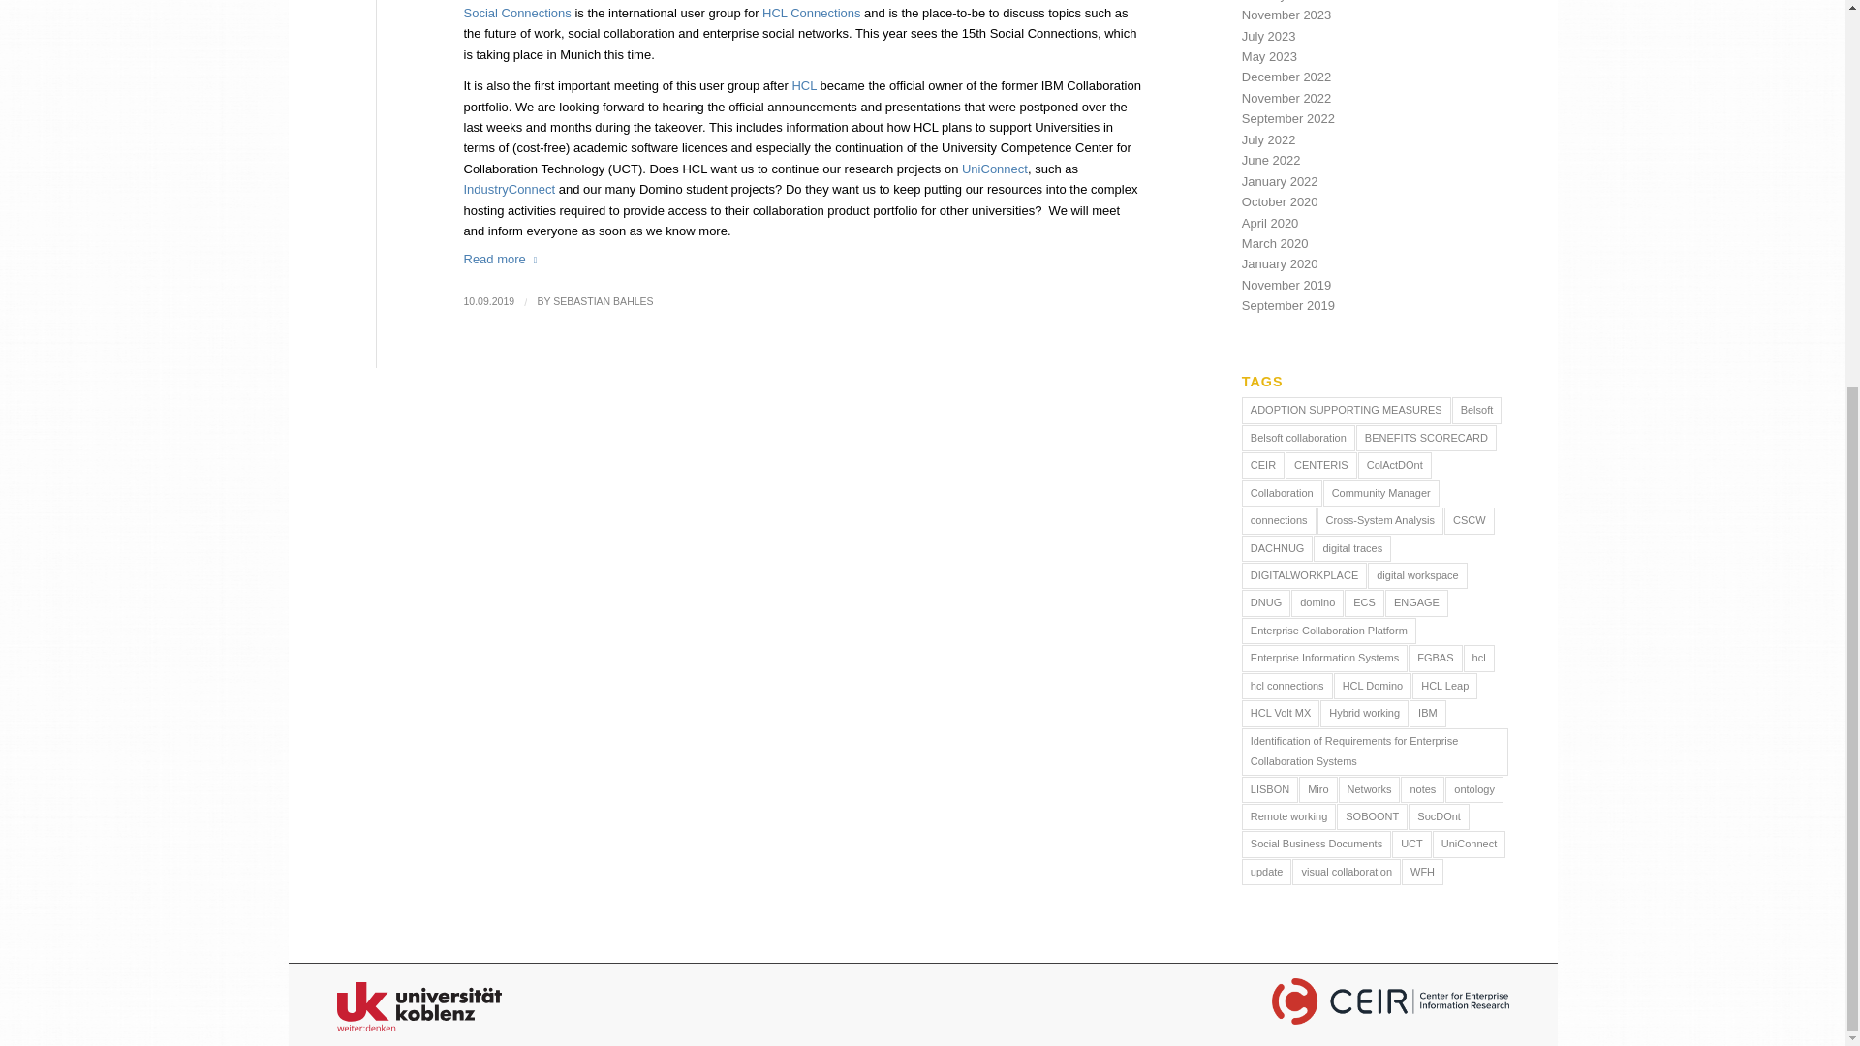 This screenshot has height=1046, width=1860. Describe the element at coordinates (519, 13) in the screenshot. I see `Social Connections` at that location.